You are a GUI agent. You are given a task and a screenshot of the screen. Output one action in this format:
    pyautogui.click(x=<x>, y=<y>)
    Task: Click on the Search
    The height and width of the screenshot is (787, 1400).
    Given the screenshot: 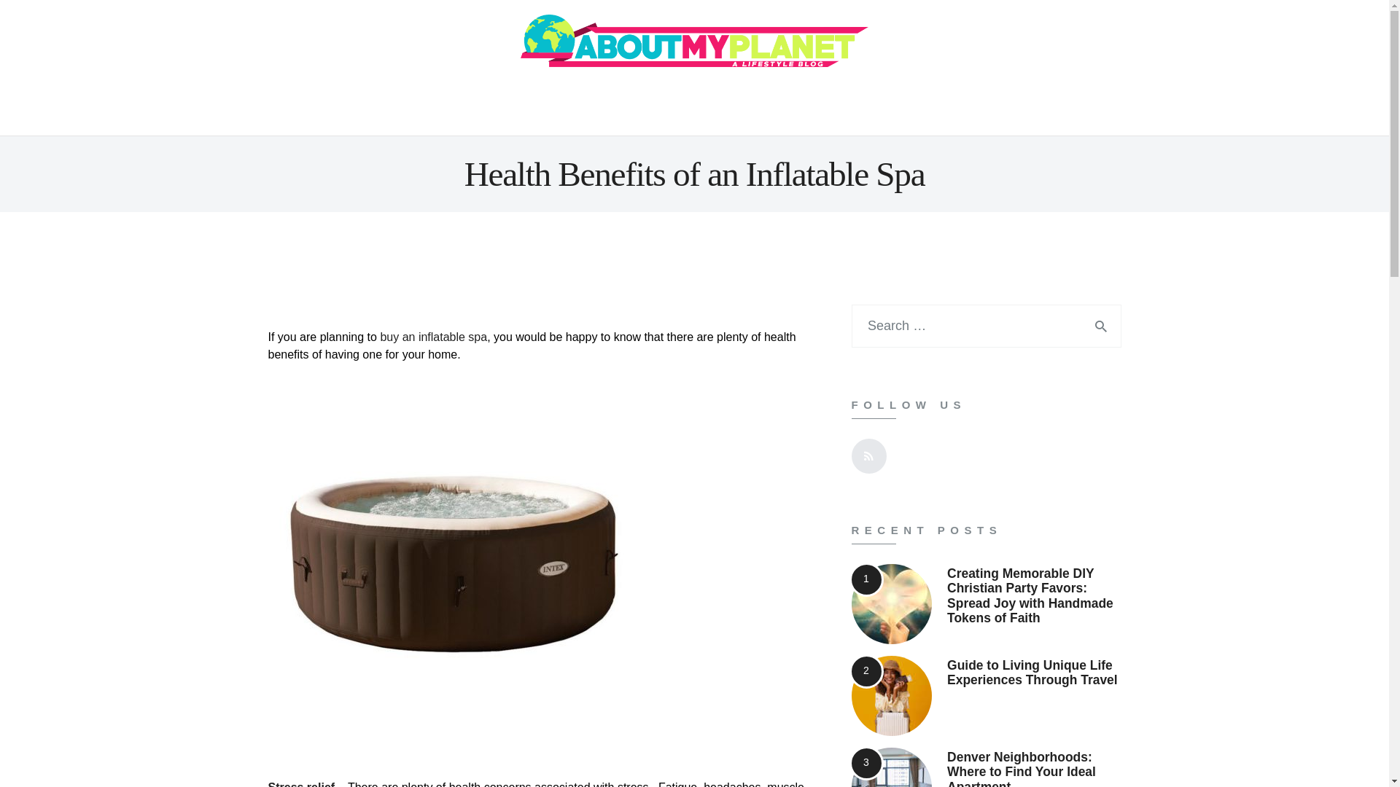 What is the action you would take?
    pyautogui.click(x=1092, y=326)
    